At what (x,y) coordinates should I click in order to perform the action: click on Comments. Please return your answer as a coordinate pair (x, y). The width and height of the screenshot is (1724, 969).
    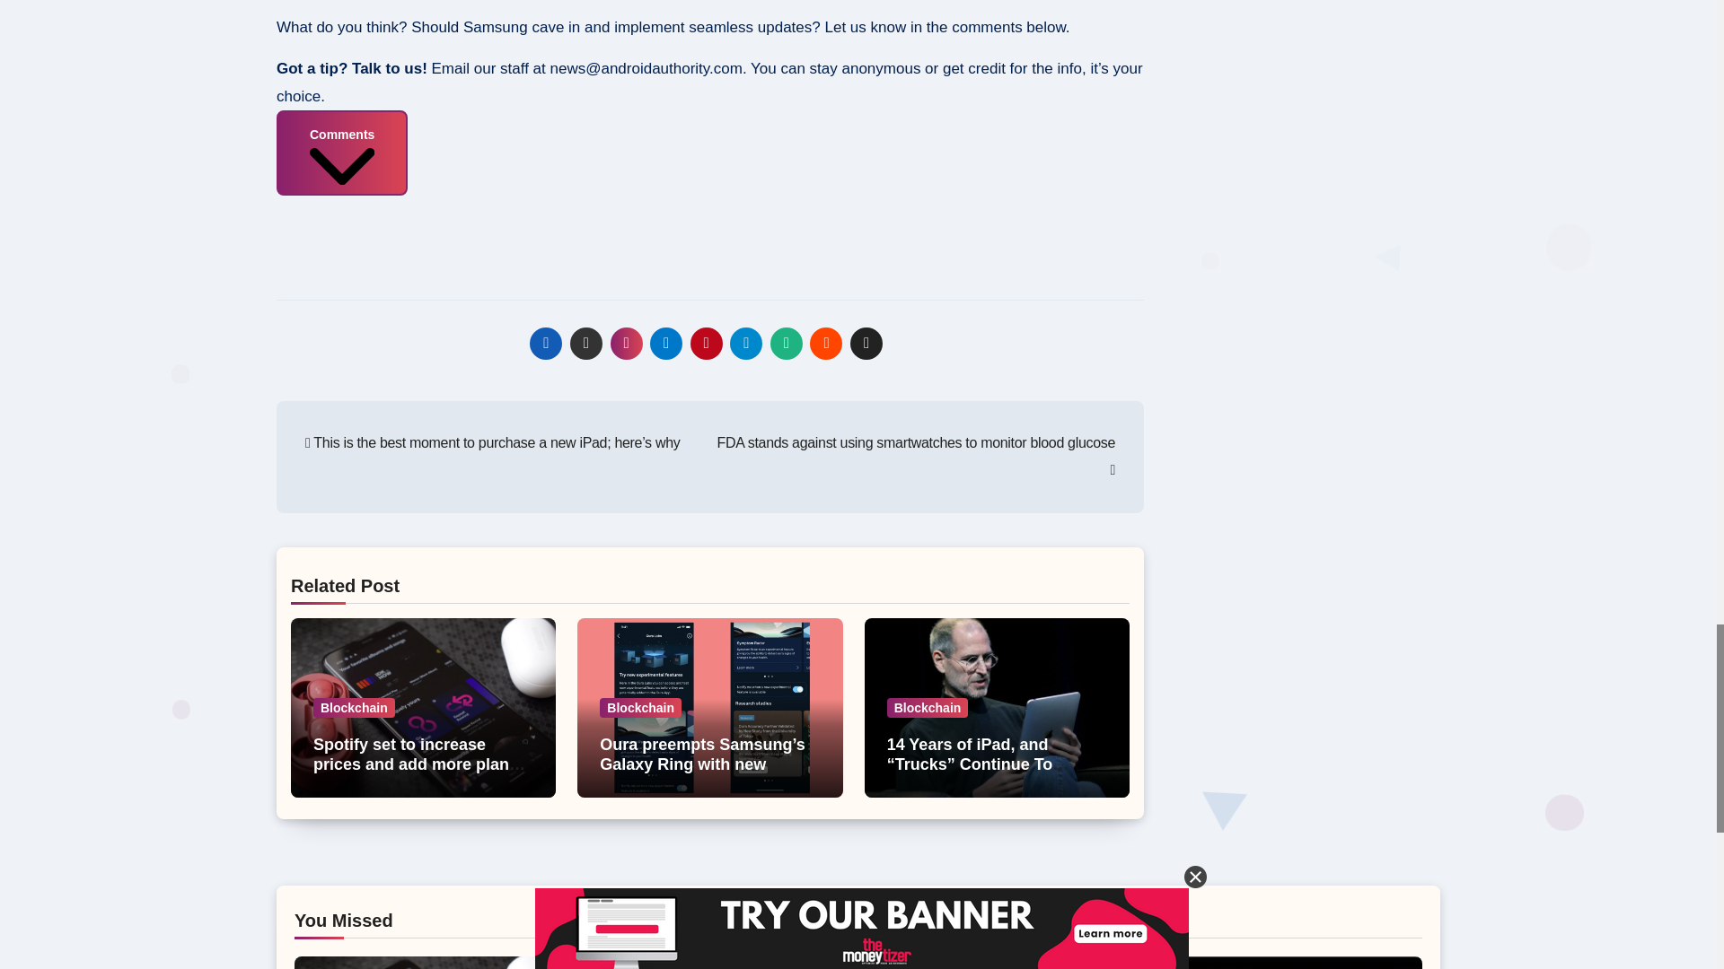
    Looking at the image, I should click on (341, 153).